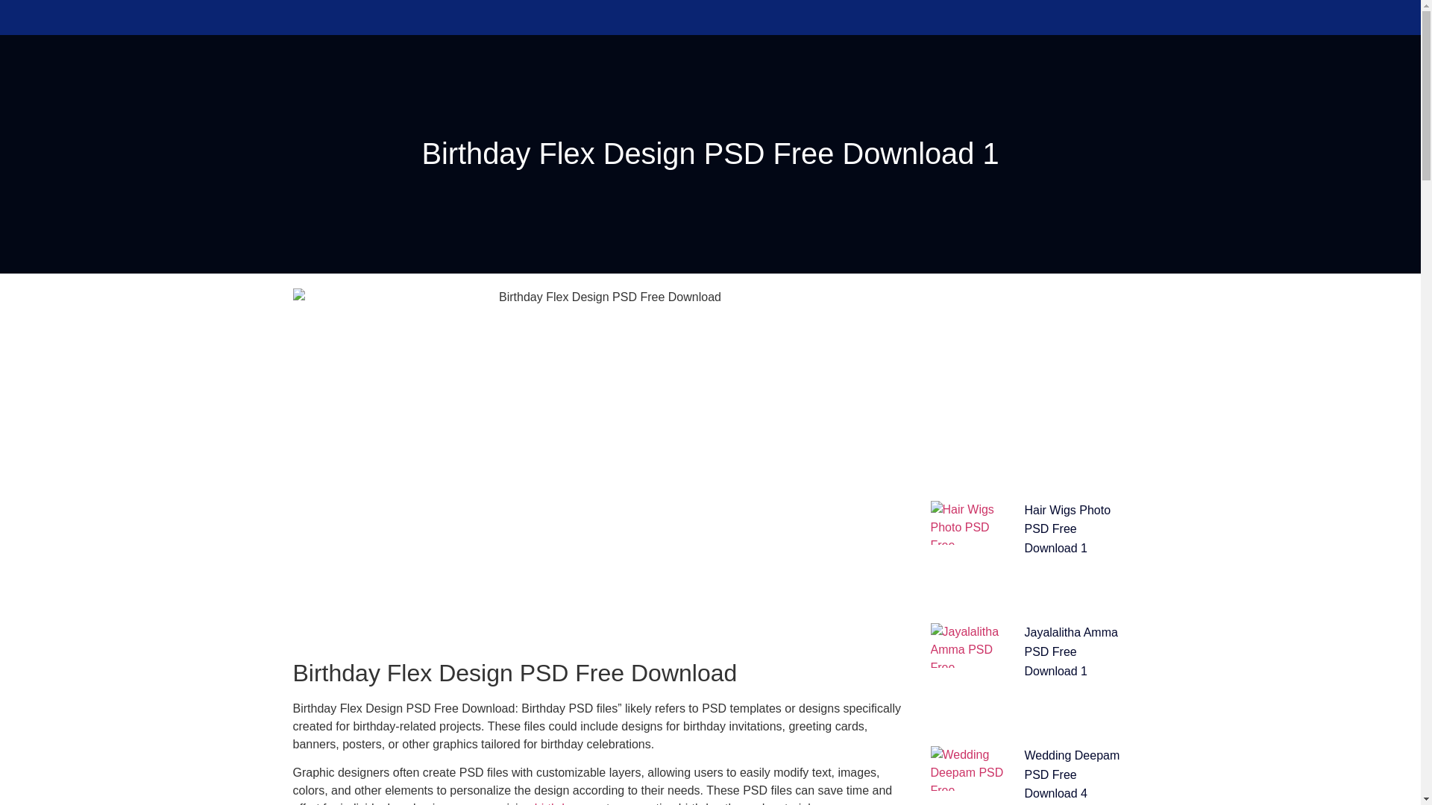  I want to click on Hair Wigs Photo PSD Free Download 1, so click(1068, 529).